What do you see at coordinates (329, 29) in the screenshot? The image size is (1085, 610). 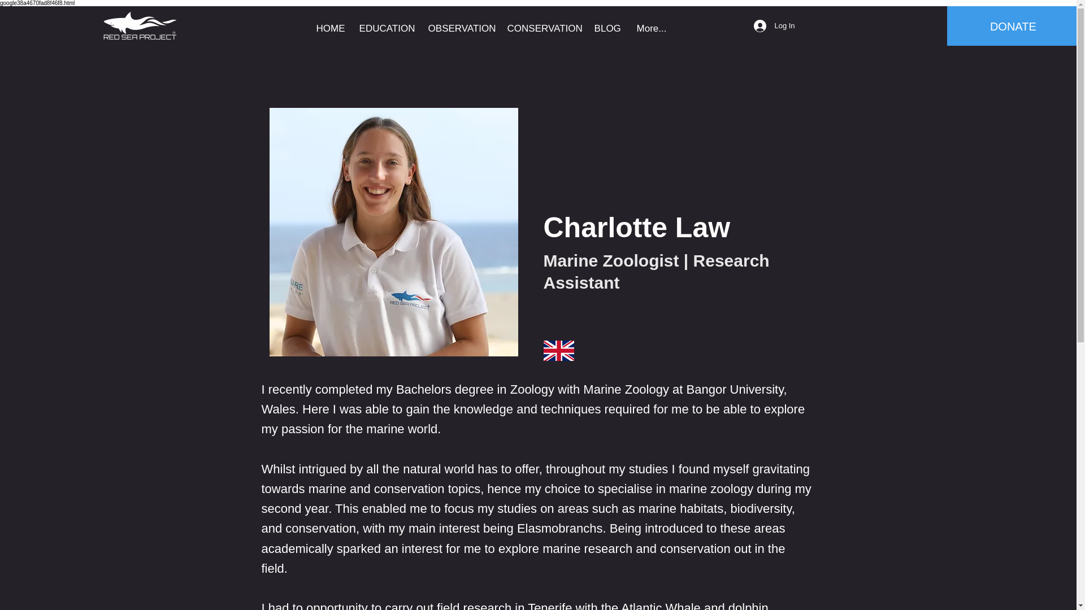 I see `HOME` at bounding box center [329, 29].